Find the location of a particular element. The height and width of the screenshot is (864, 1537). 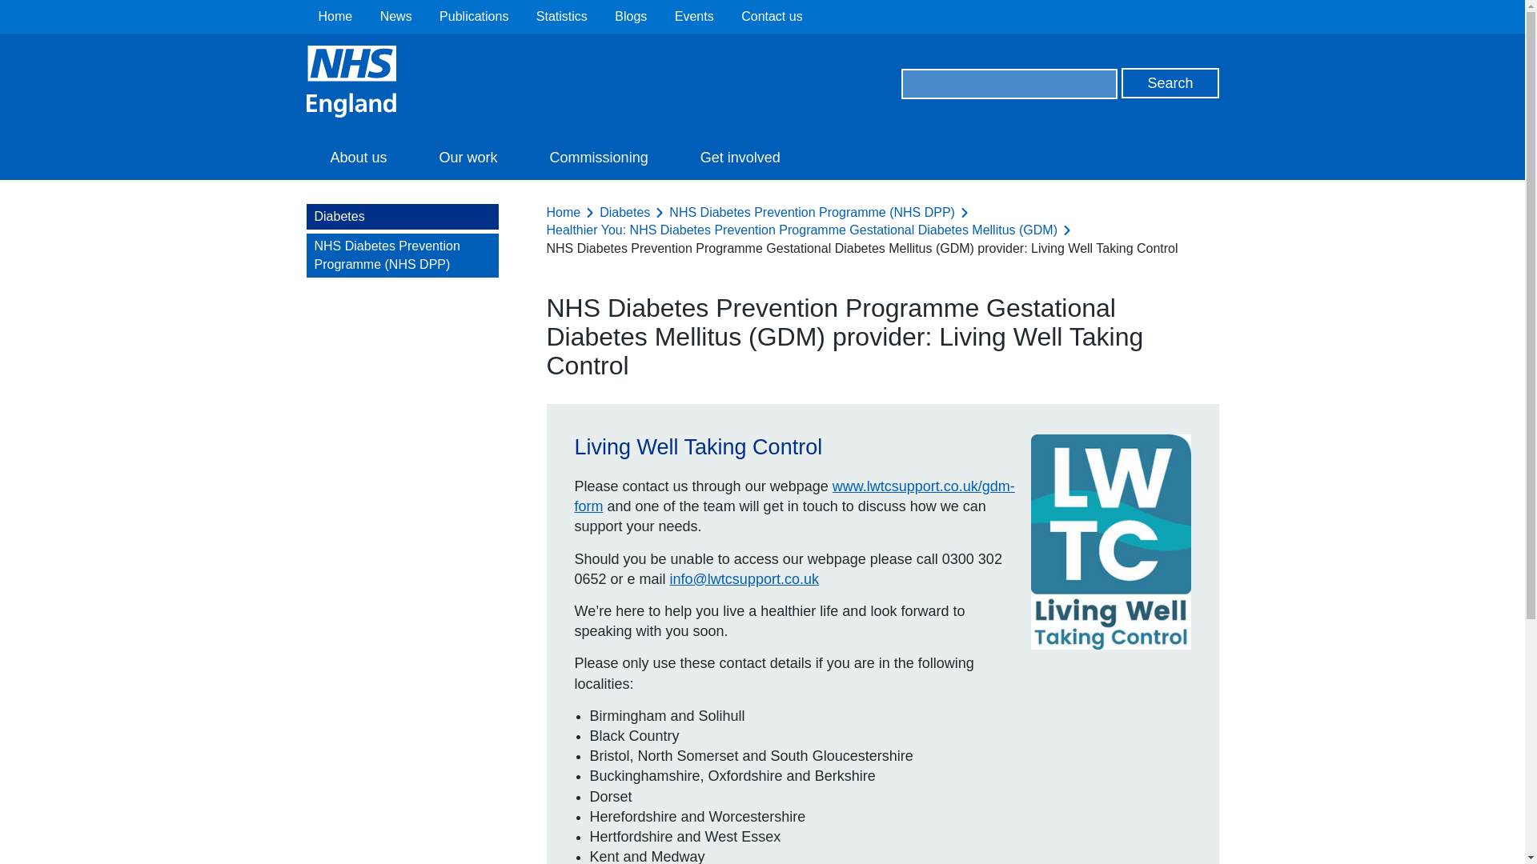

Our work is located at coordinates (468, 157).